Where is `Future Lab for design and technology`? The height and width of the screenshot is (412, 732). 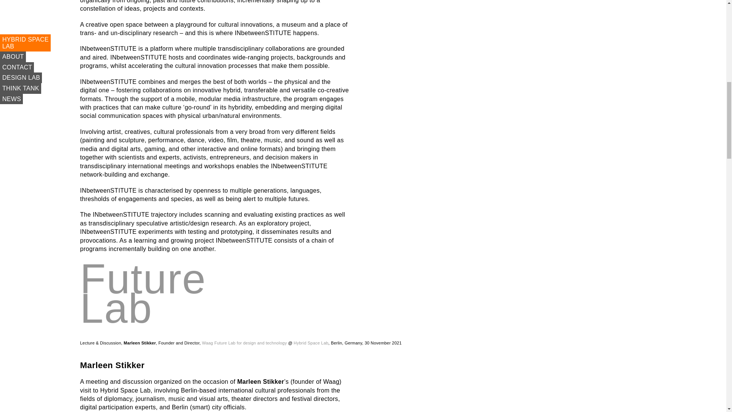
Future Lab for design and technology is located at coordinates (250, 343).